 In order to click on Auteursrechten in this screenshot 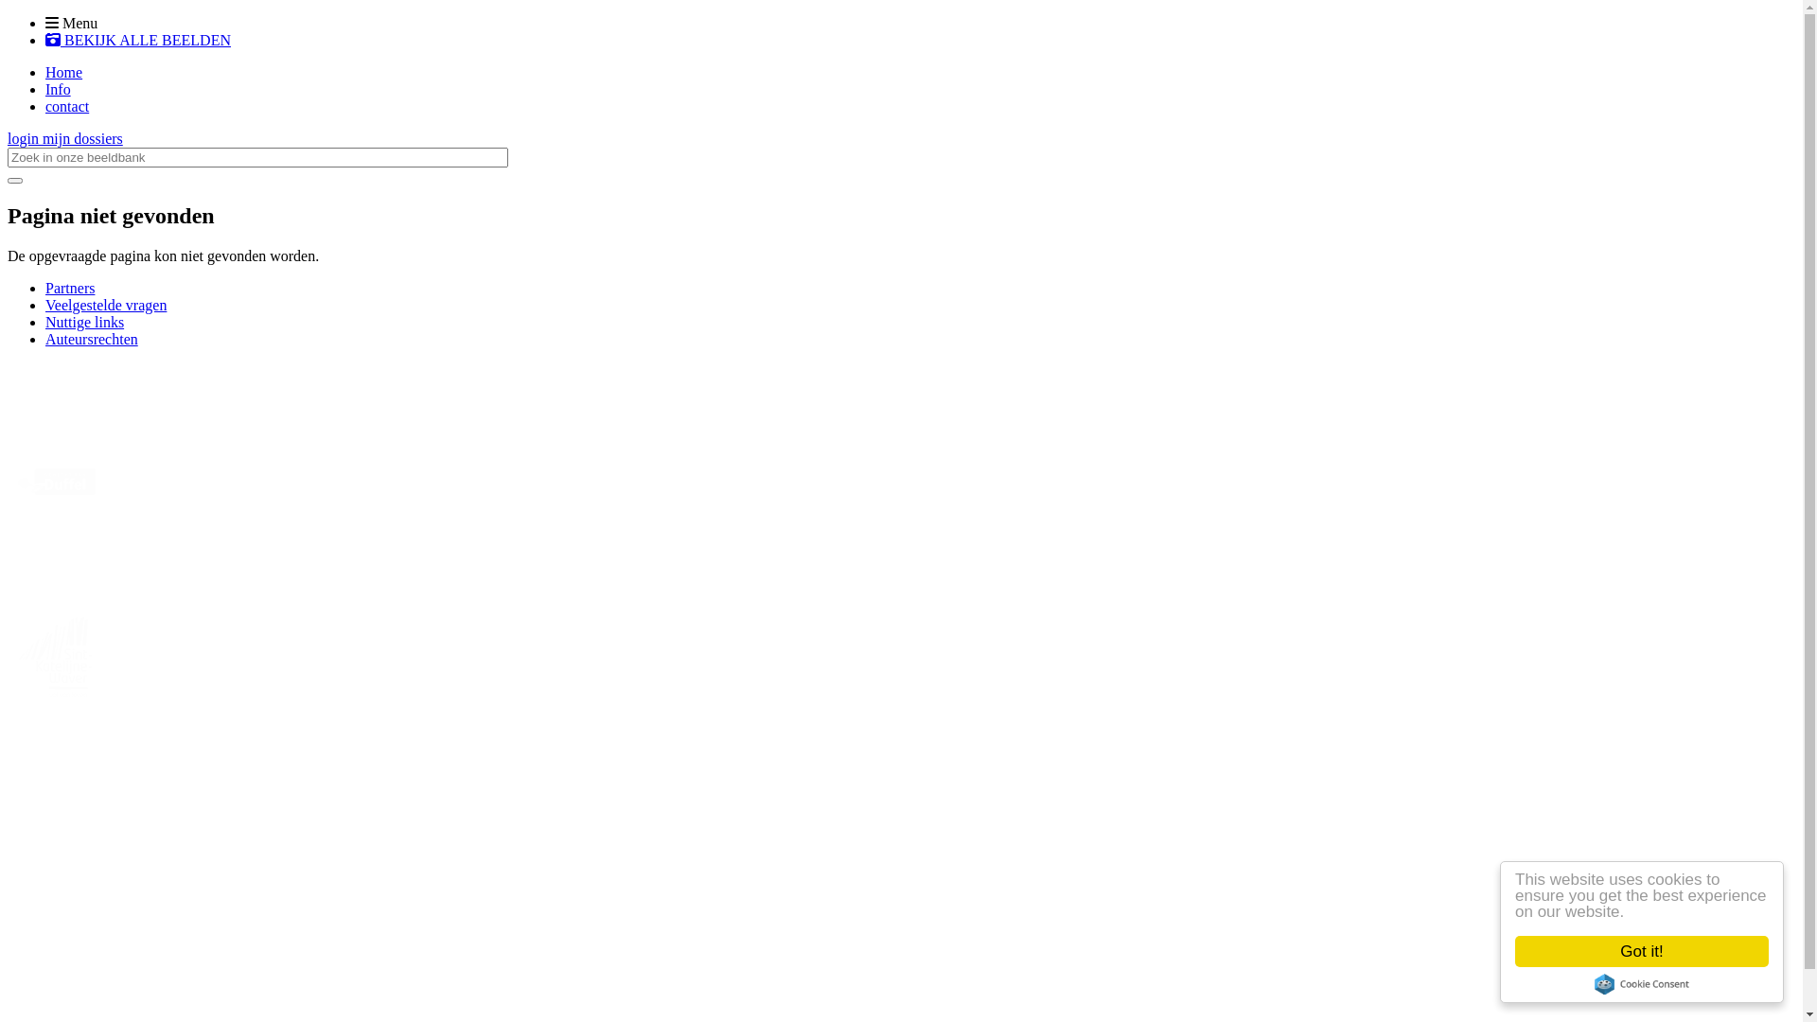, I will do `click(92, 339)`.